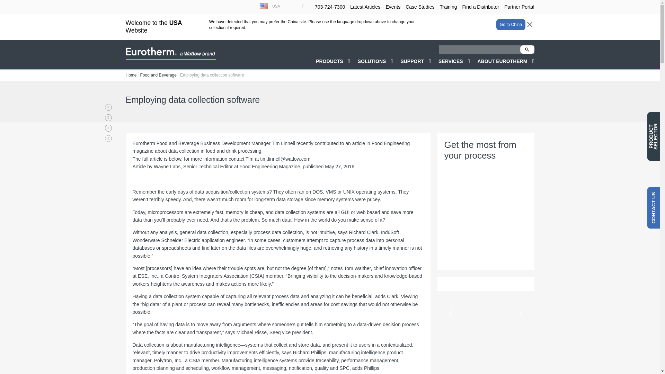  What do you see at coordinates (519, 7) in the screenshot?
I see `Partner Portal` at bounding box center [519, 7].